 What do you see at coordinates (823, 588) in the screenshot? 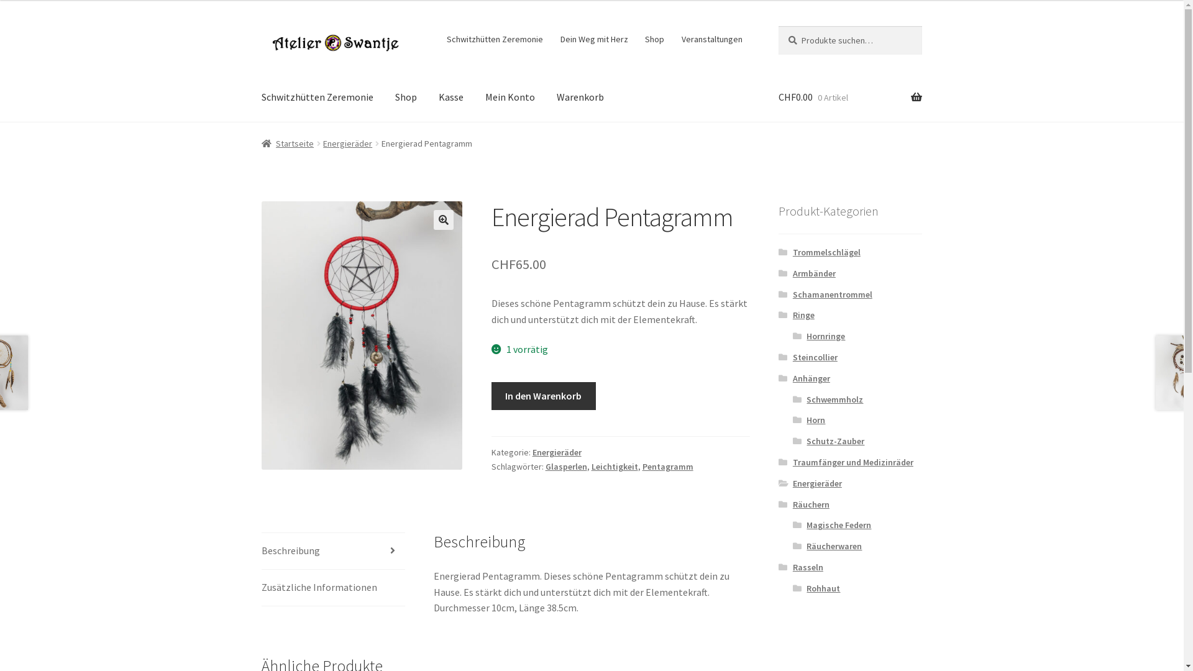
I see `Rohhaut` at bounding box center [823, 588].